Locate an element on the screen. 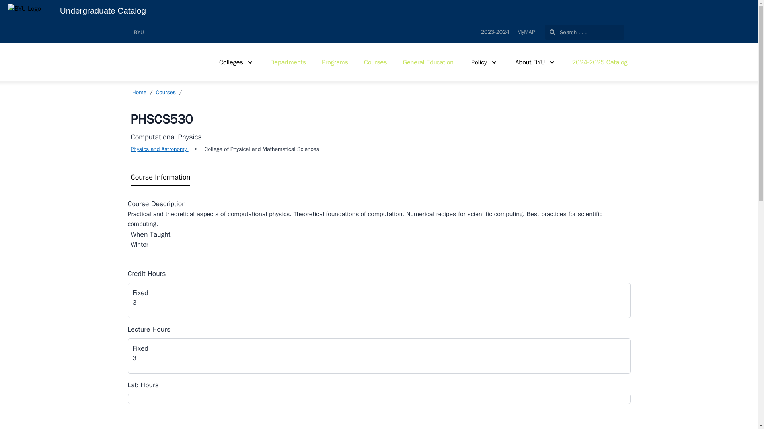  Policy is located at coordinates (484, 62).